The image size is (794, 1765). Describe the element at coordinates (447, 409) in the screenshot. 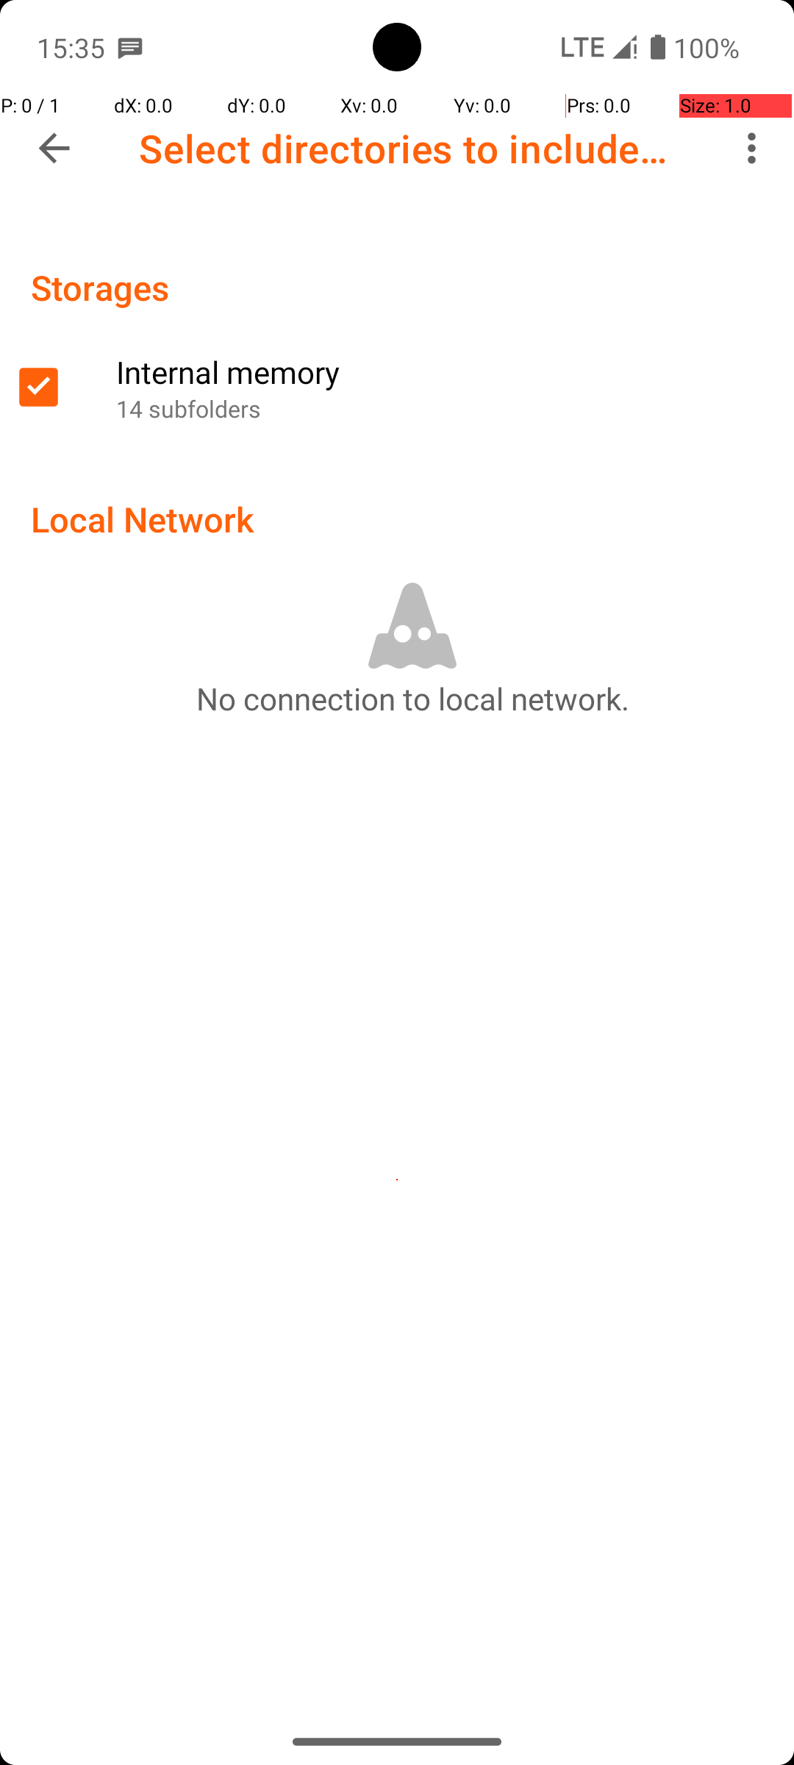

I see `14 subfolders` at that location.